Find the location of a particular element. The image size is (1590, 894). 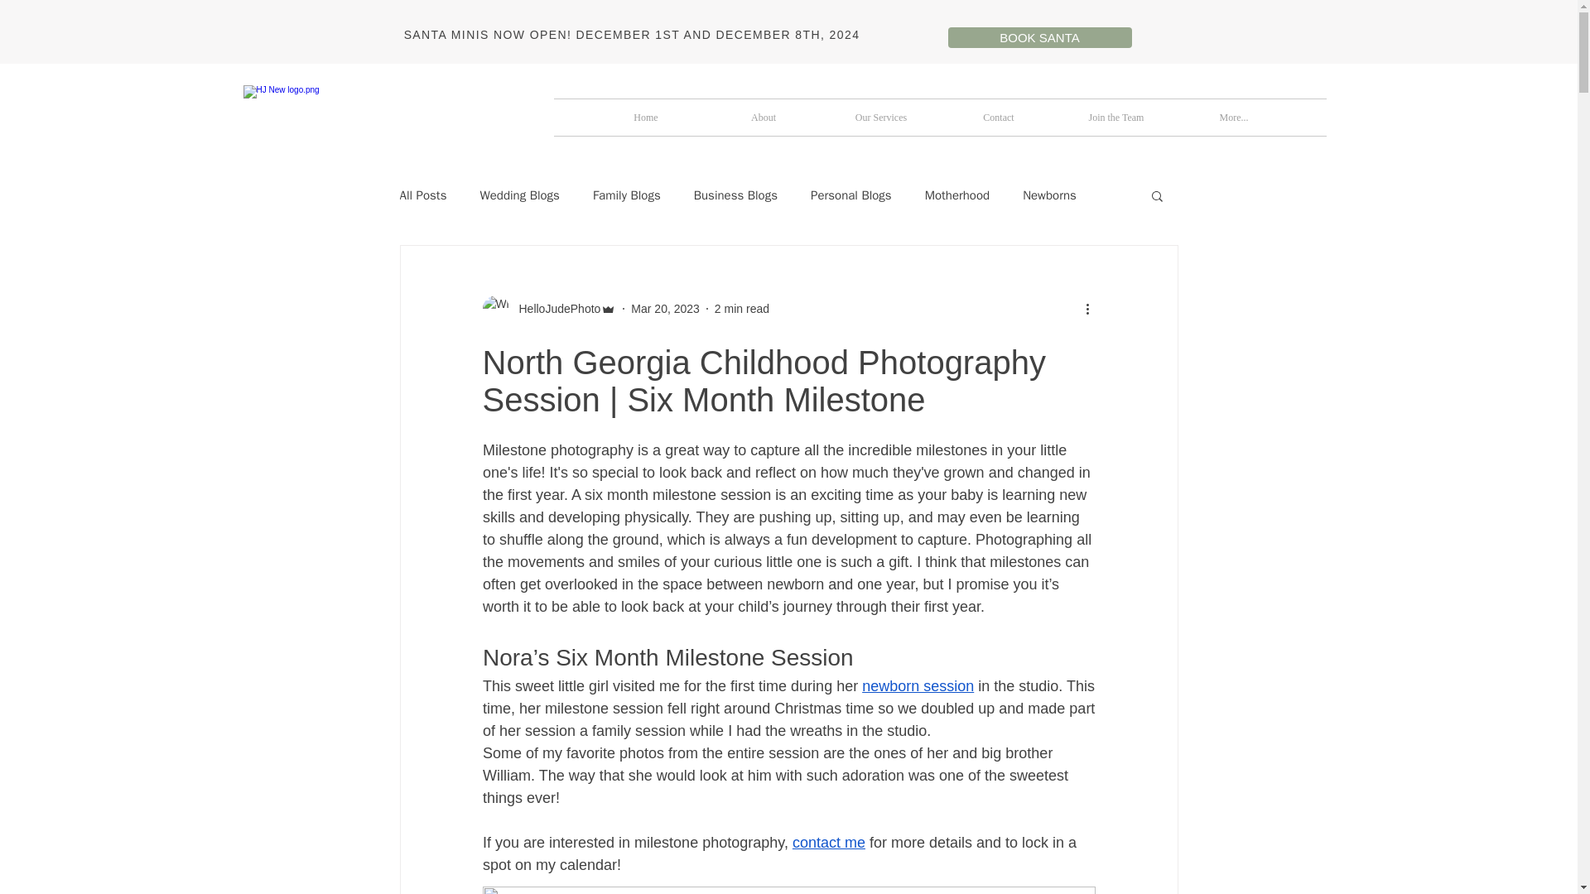

contact me is located at coordinates (828, 843).